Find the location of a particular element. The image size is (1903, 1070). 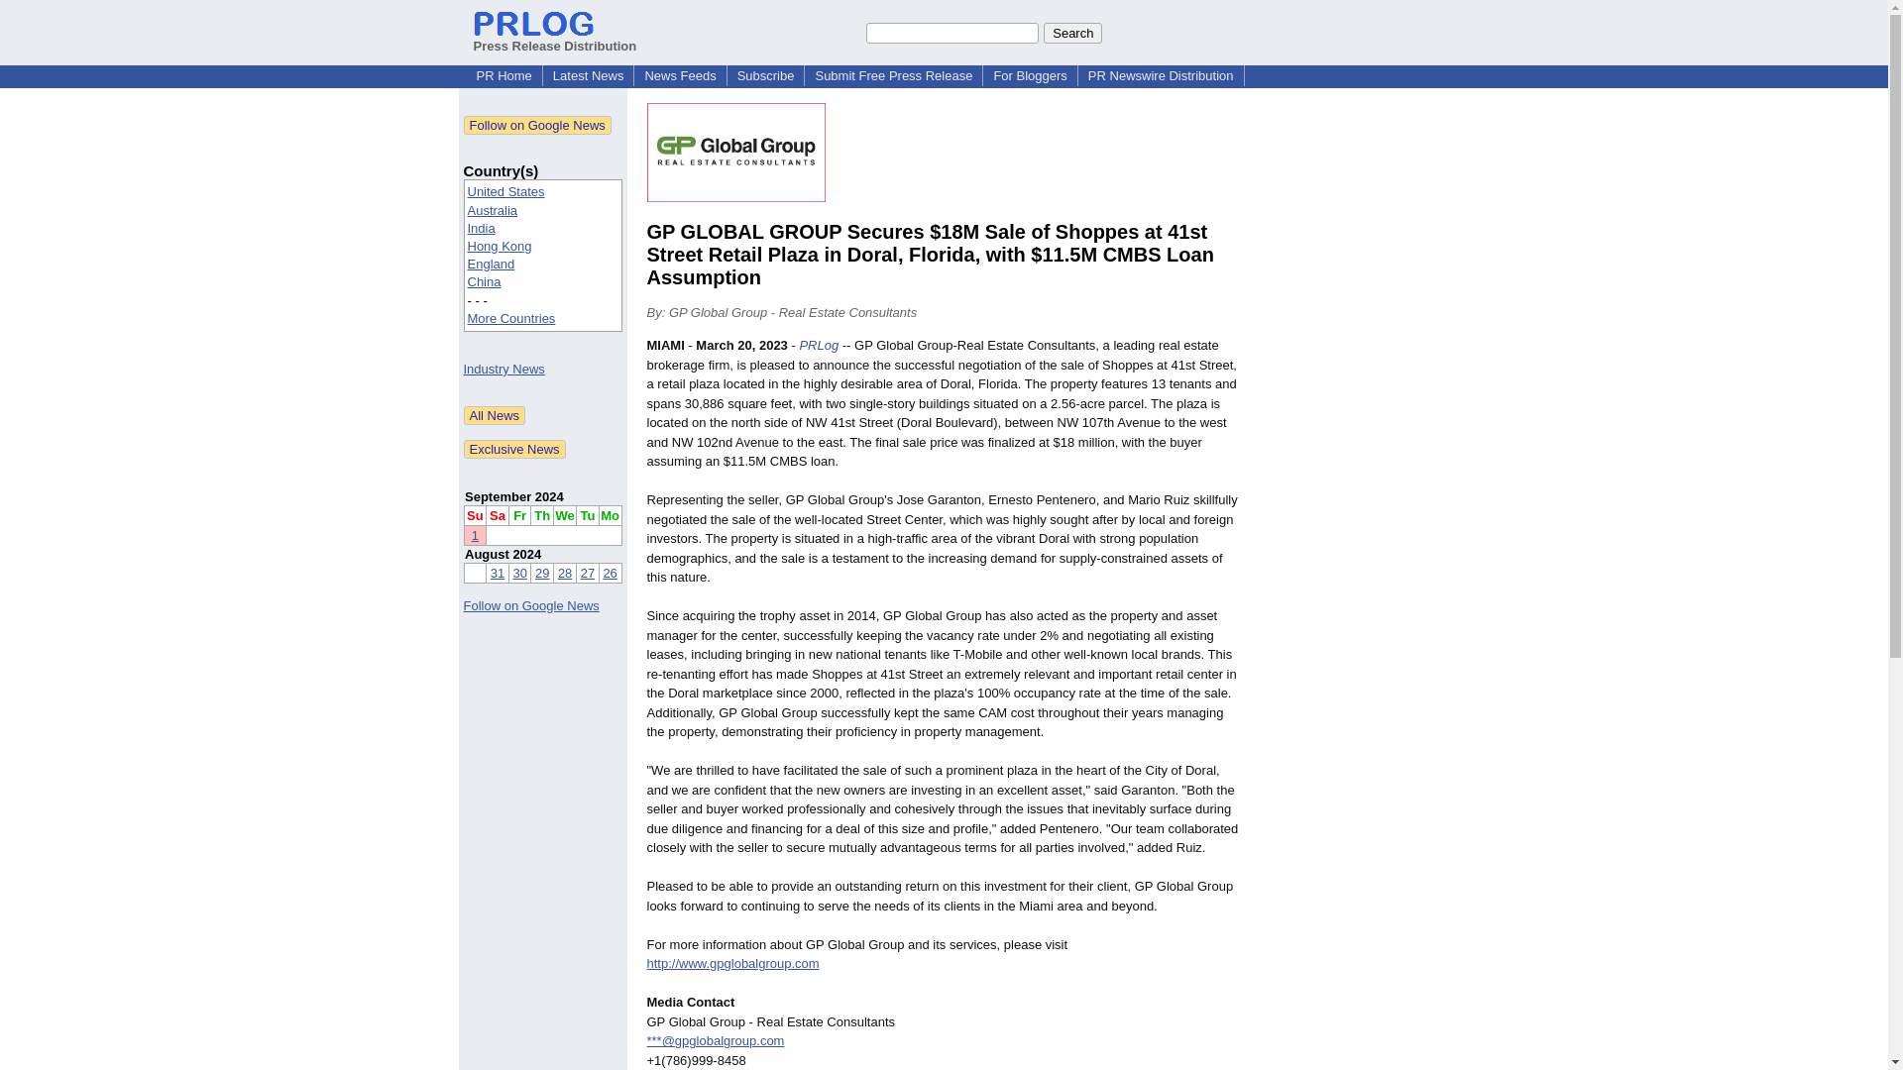

United States is located at coordinates (505, 190).